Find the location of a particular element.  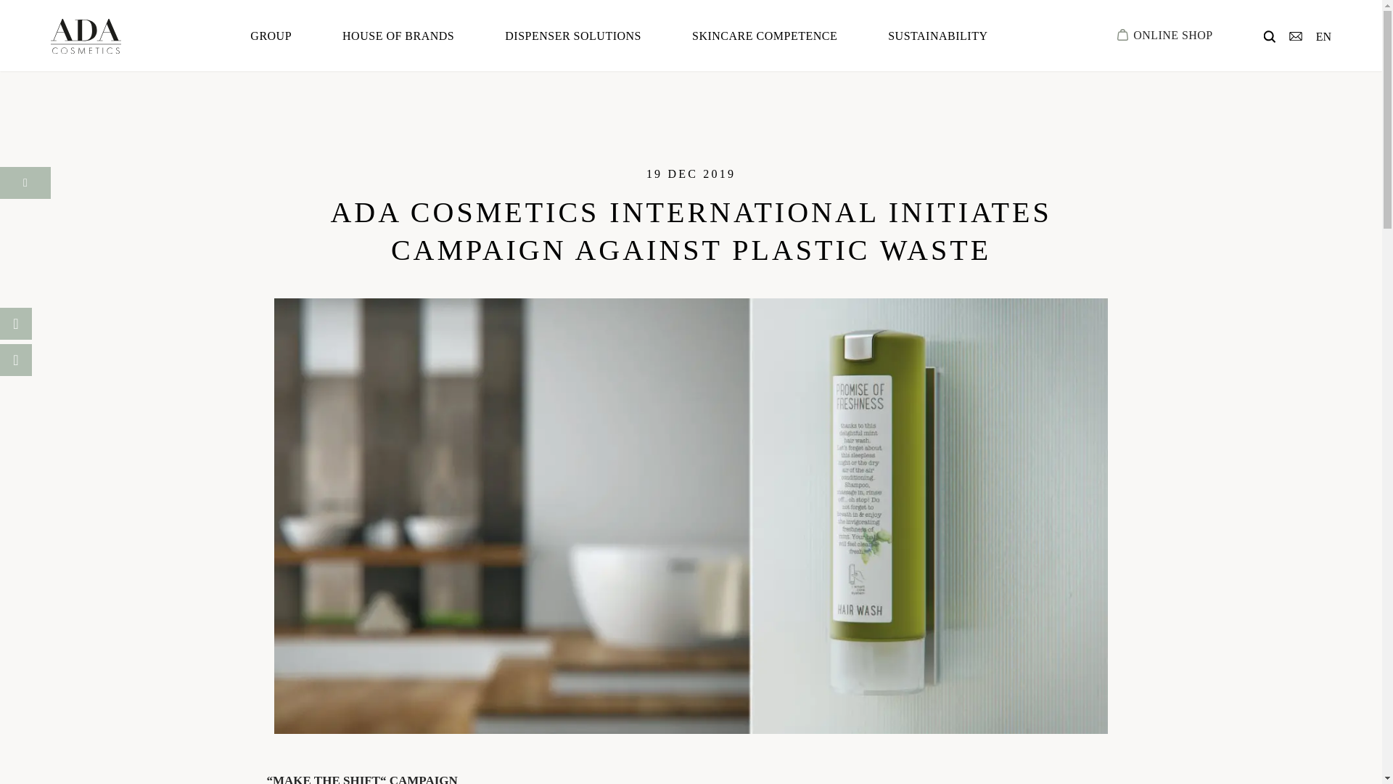

HOUSE OF BRANDS is located at coordinates (398, 35).